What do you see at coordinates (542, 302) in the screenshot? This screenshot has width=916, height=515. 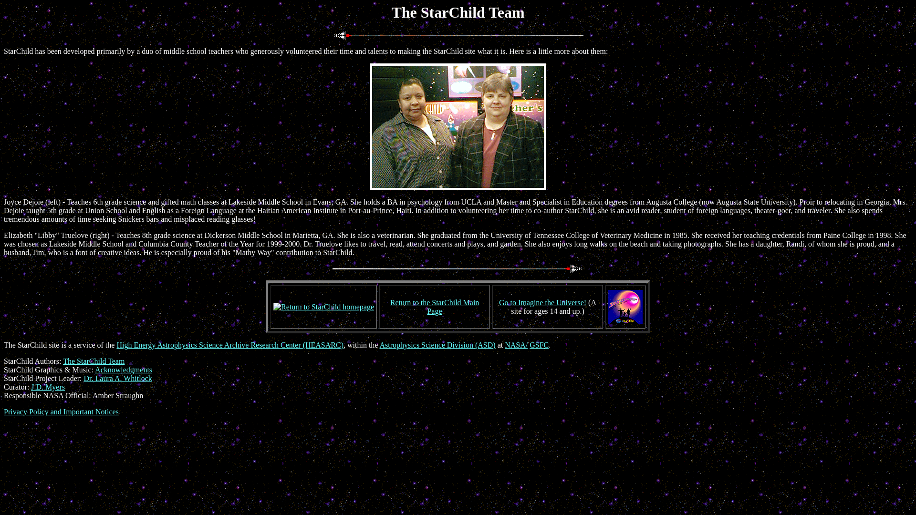 I see `Go to Imagine the Universe!` at bounding box center [542, 302].